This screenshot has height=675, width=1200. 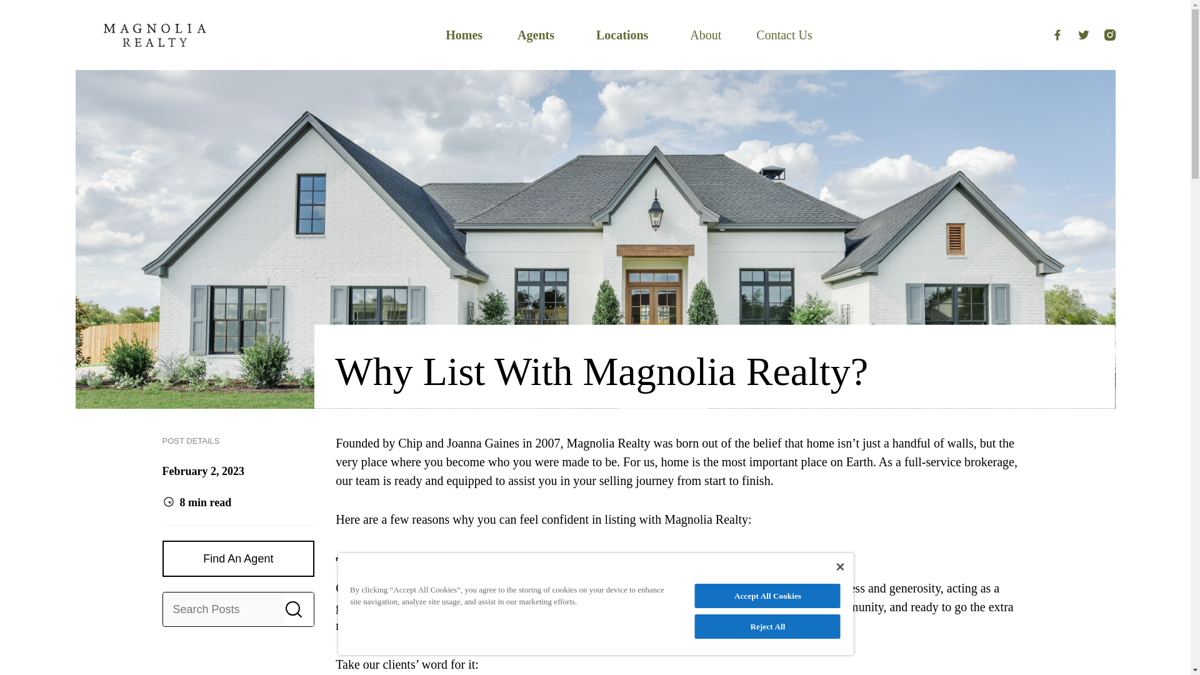 What do you see at coordinates (705, 35) in the screenshot?
I see `About` at bounding box center [705, 35].